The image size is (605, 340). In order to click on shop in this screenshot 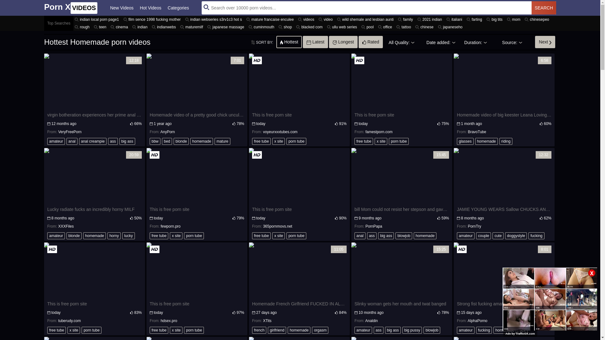, I will do `click(286, 27)`.